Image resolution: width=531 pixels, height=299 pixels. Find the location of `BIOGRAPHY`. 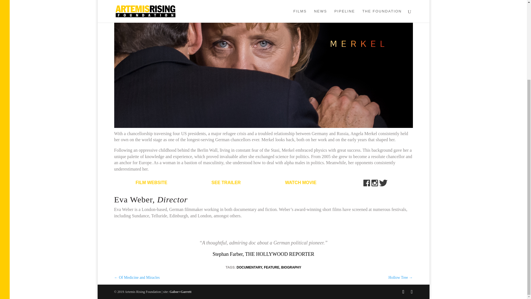

BIOGRAPHY is located at coordinates (291, 267).